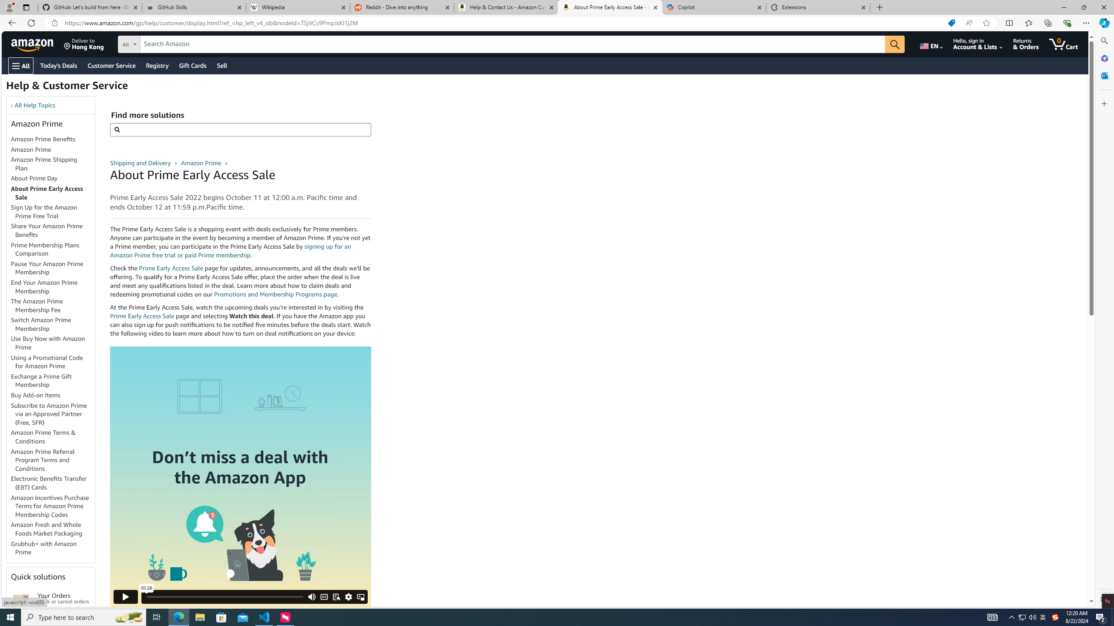 This screenshot has height=626, width=1114. Describe the element at coordinates (161, 43) in the screenshot. I see `Search in` at that location.